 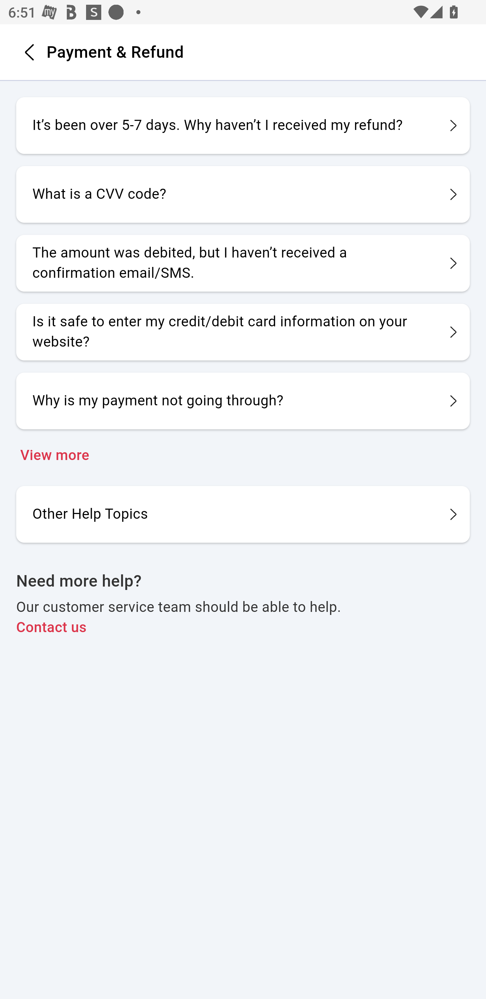 What do you see at coordinates (243, 628) in the screenshot?
I see `Contact us` at bounding box center [243, 628].